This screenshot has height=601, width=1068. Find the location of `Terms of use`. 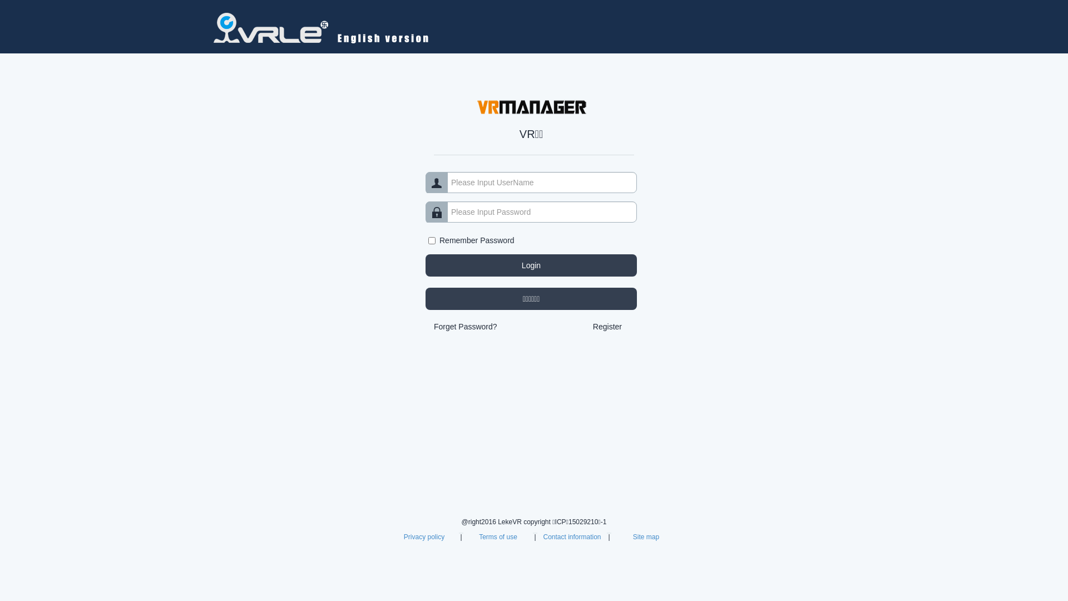

Terms of use is located at coordinates (498, 537).